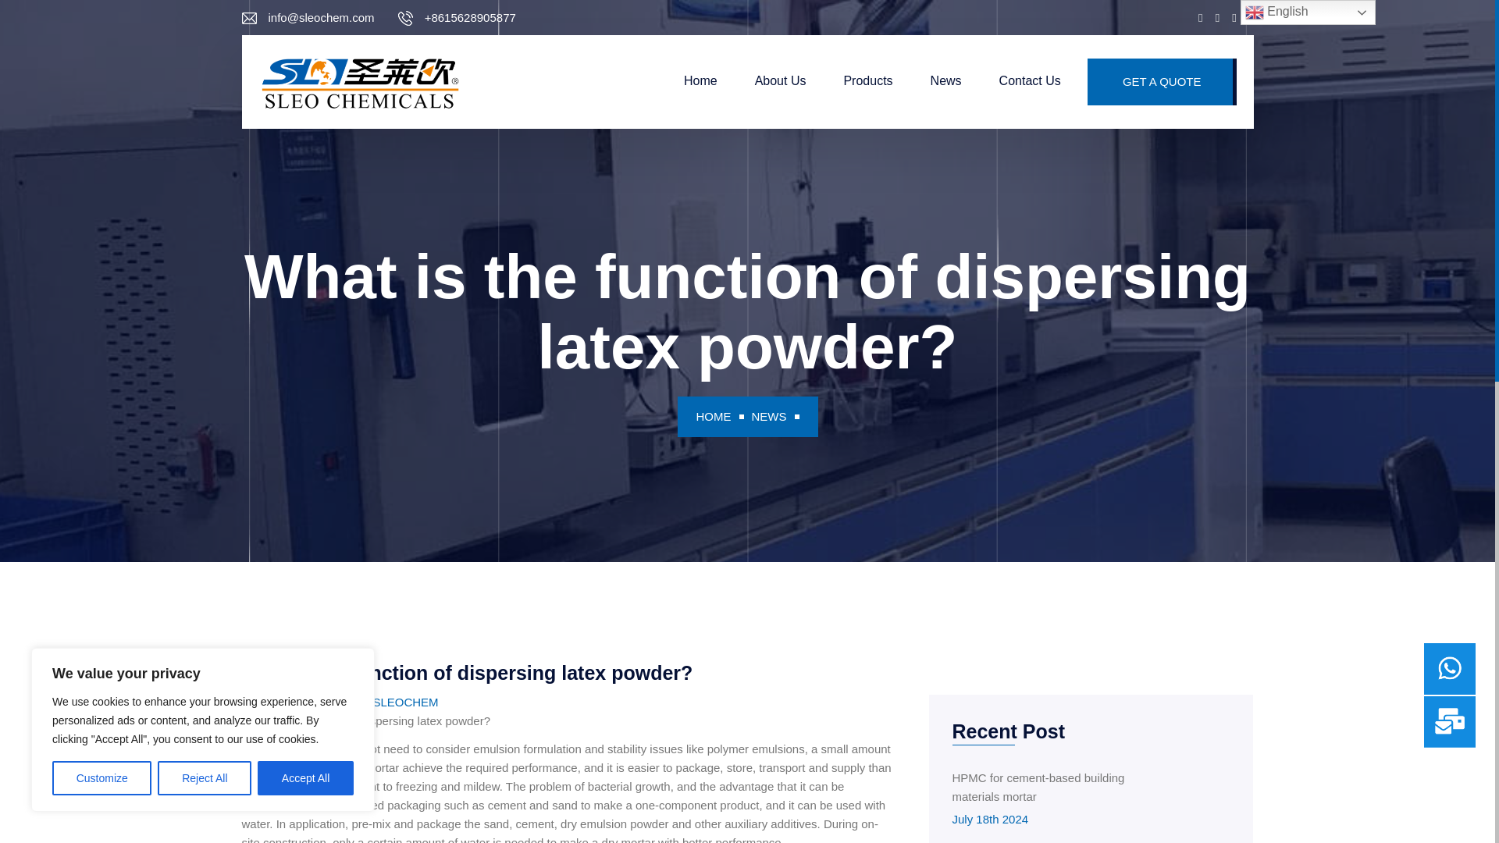 This screenshot has height=843, width=1499. I want to click on News, so click(946, 81).